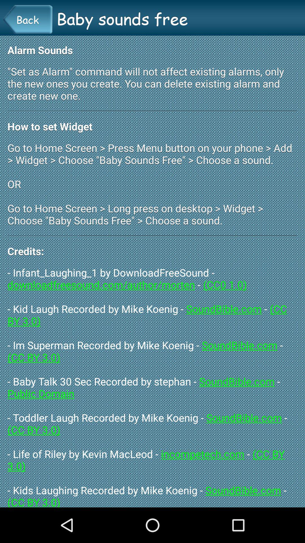 The height and width of the screenshot is (543, 305). What do you see at coordinates (27, 20) in the screenshot?
I see `open the back button` at bounding box center [27, 20].